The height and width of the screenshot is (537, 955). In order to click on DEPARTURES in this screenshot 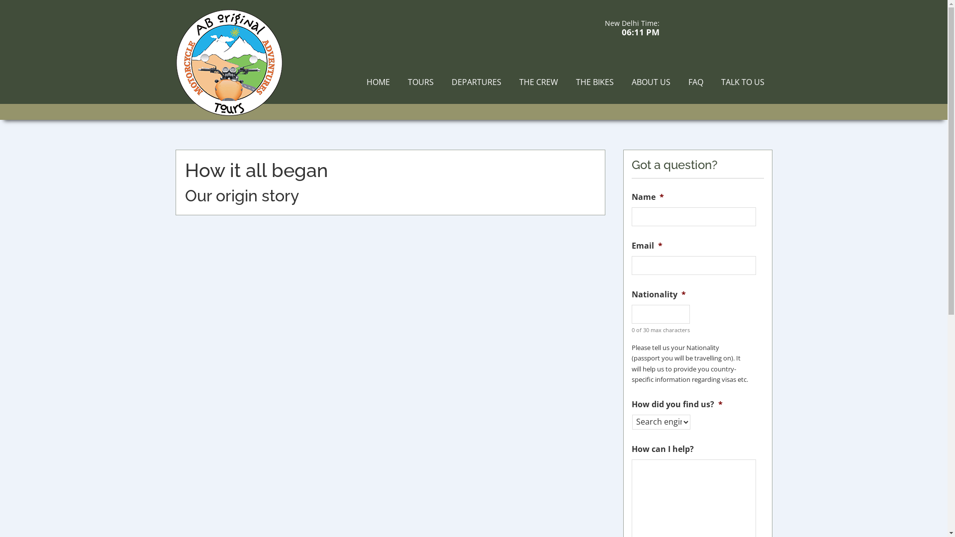, I will do `click(477, 82)`.